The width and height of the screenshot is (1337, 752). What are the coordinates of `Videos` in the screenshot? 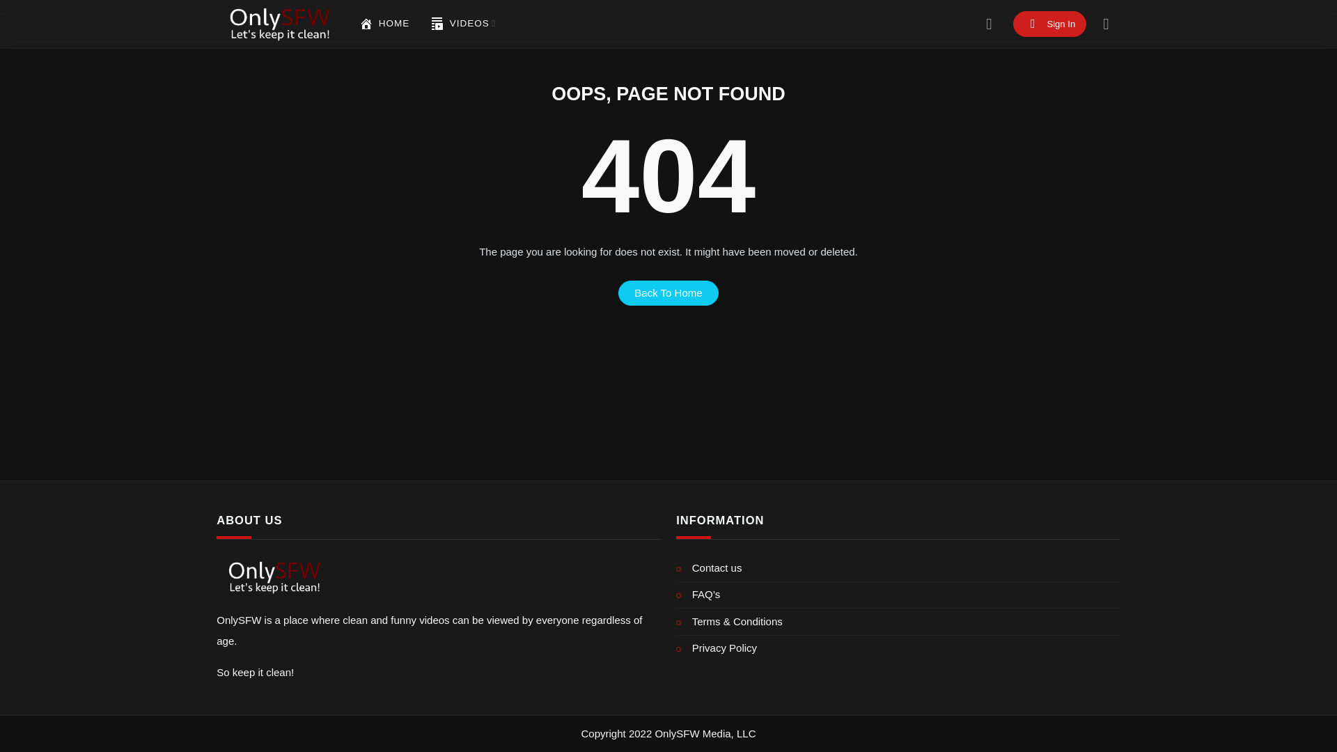 It's located at (437, 24).